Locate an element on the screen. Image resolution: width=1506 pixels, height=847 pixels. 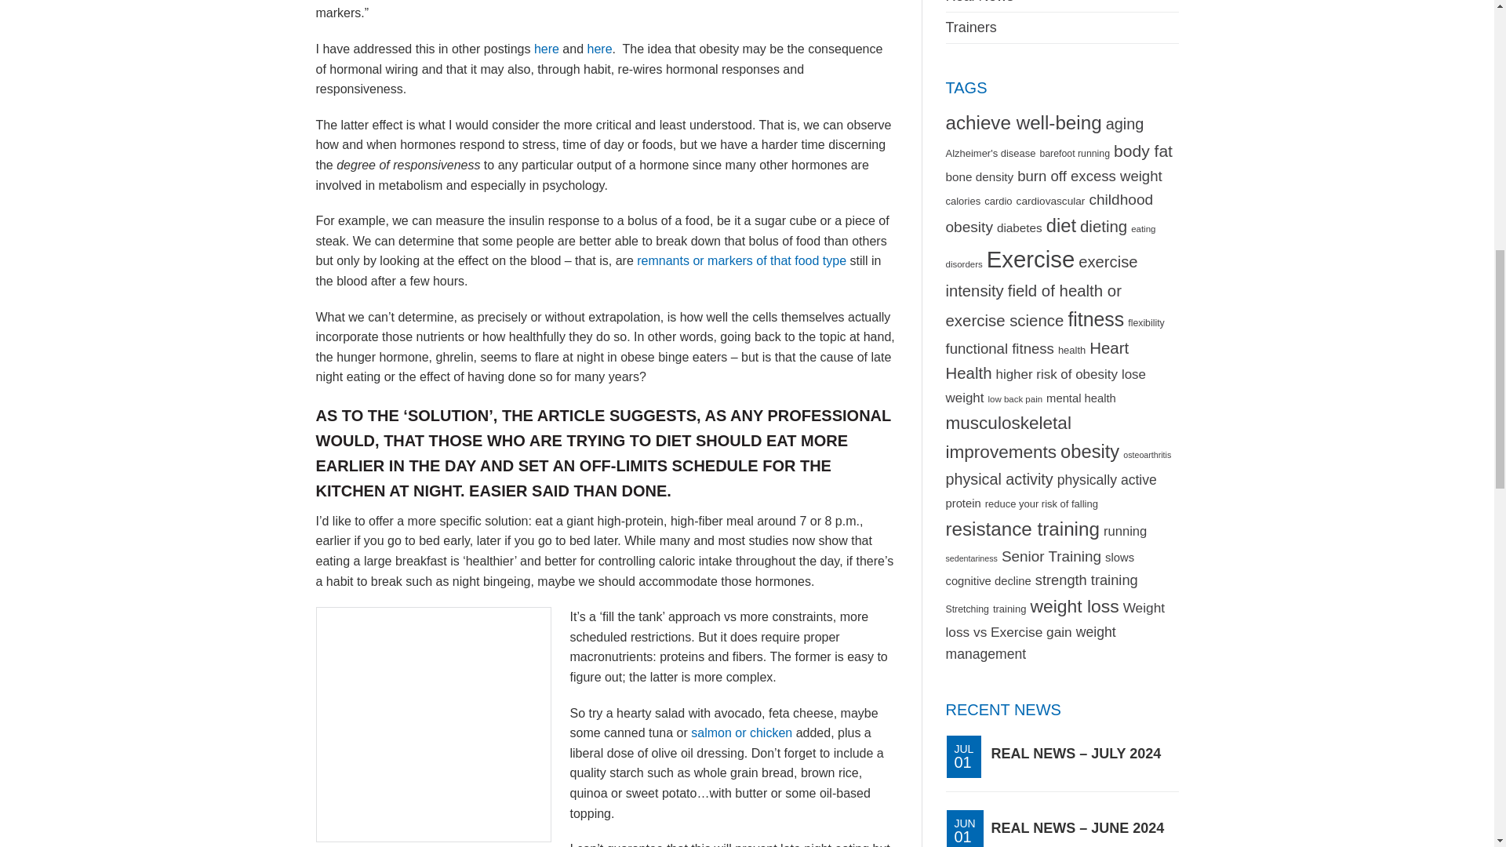
here is located at coordinates (546, 49).